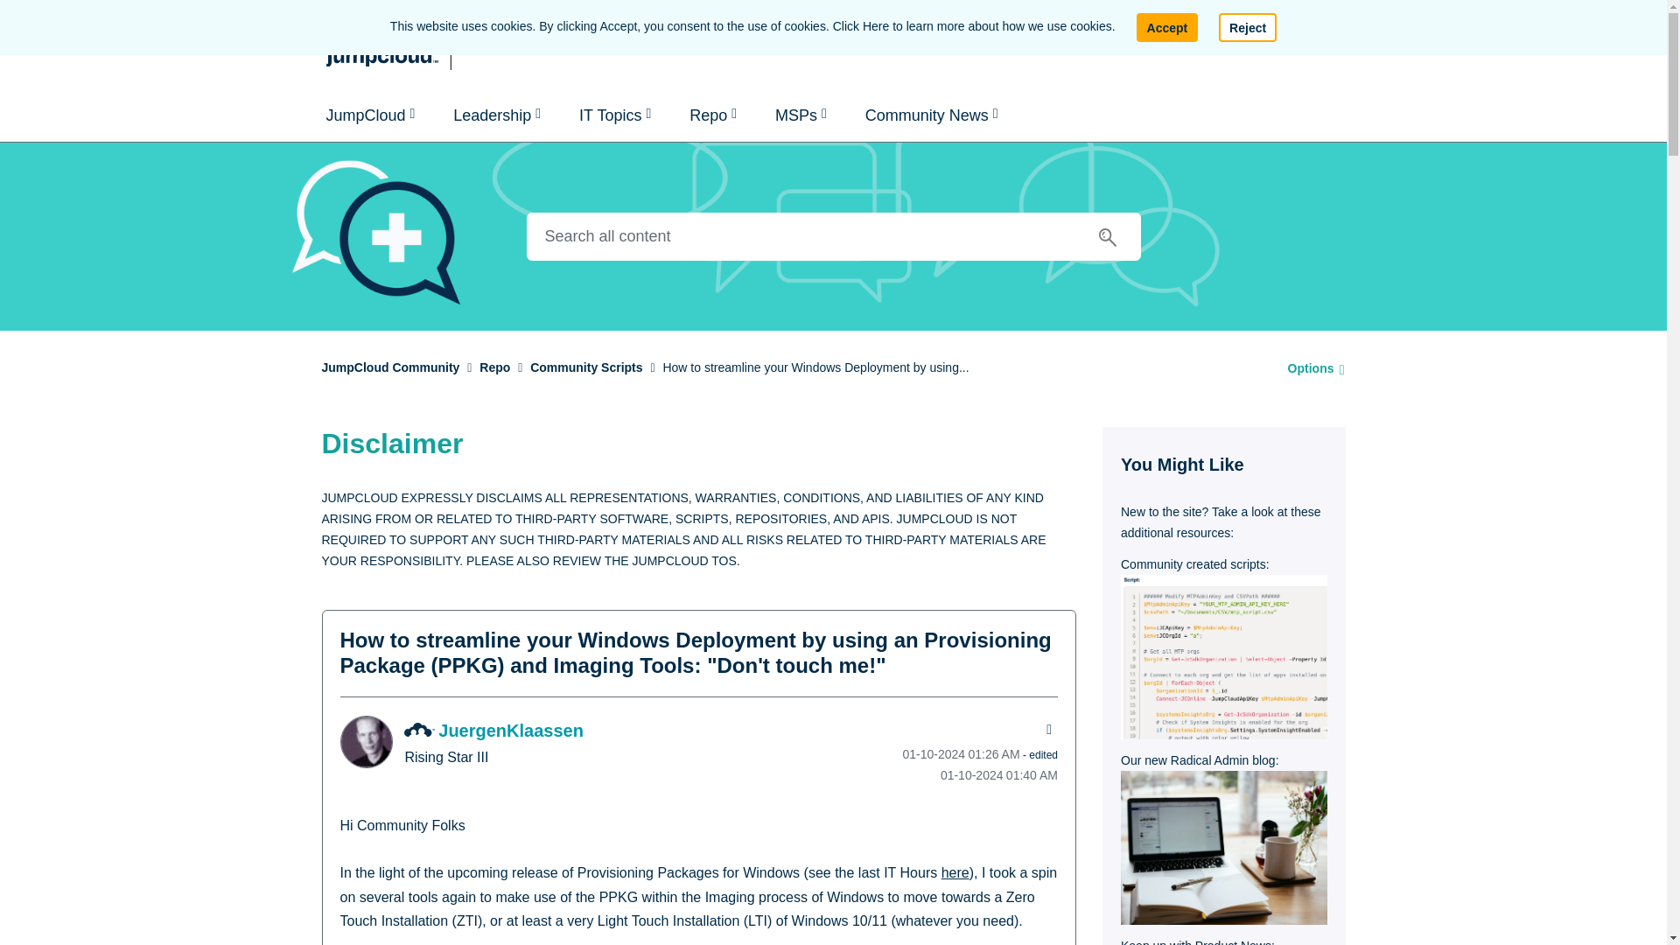 The width and height of the screenshot is (1680, 945). What do you see at coordinates (436, 44) in the screenshot?
I see `JumpCloud Community` at bounding box center [436, 44].